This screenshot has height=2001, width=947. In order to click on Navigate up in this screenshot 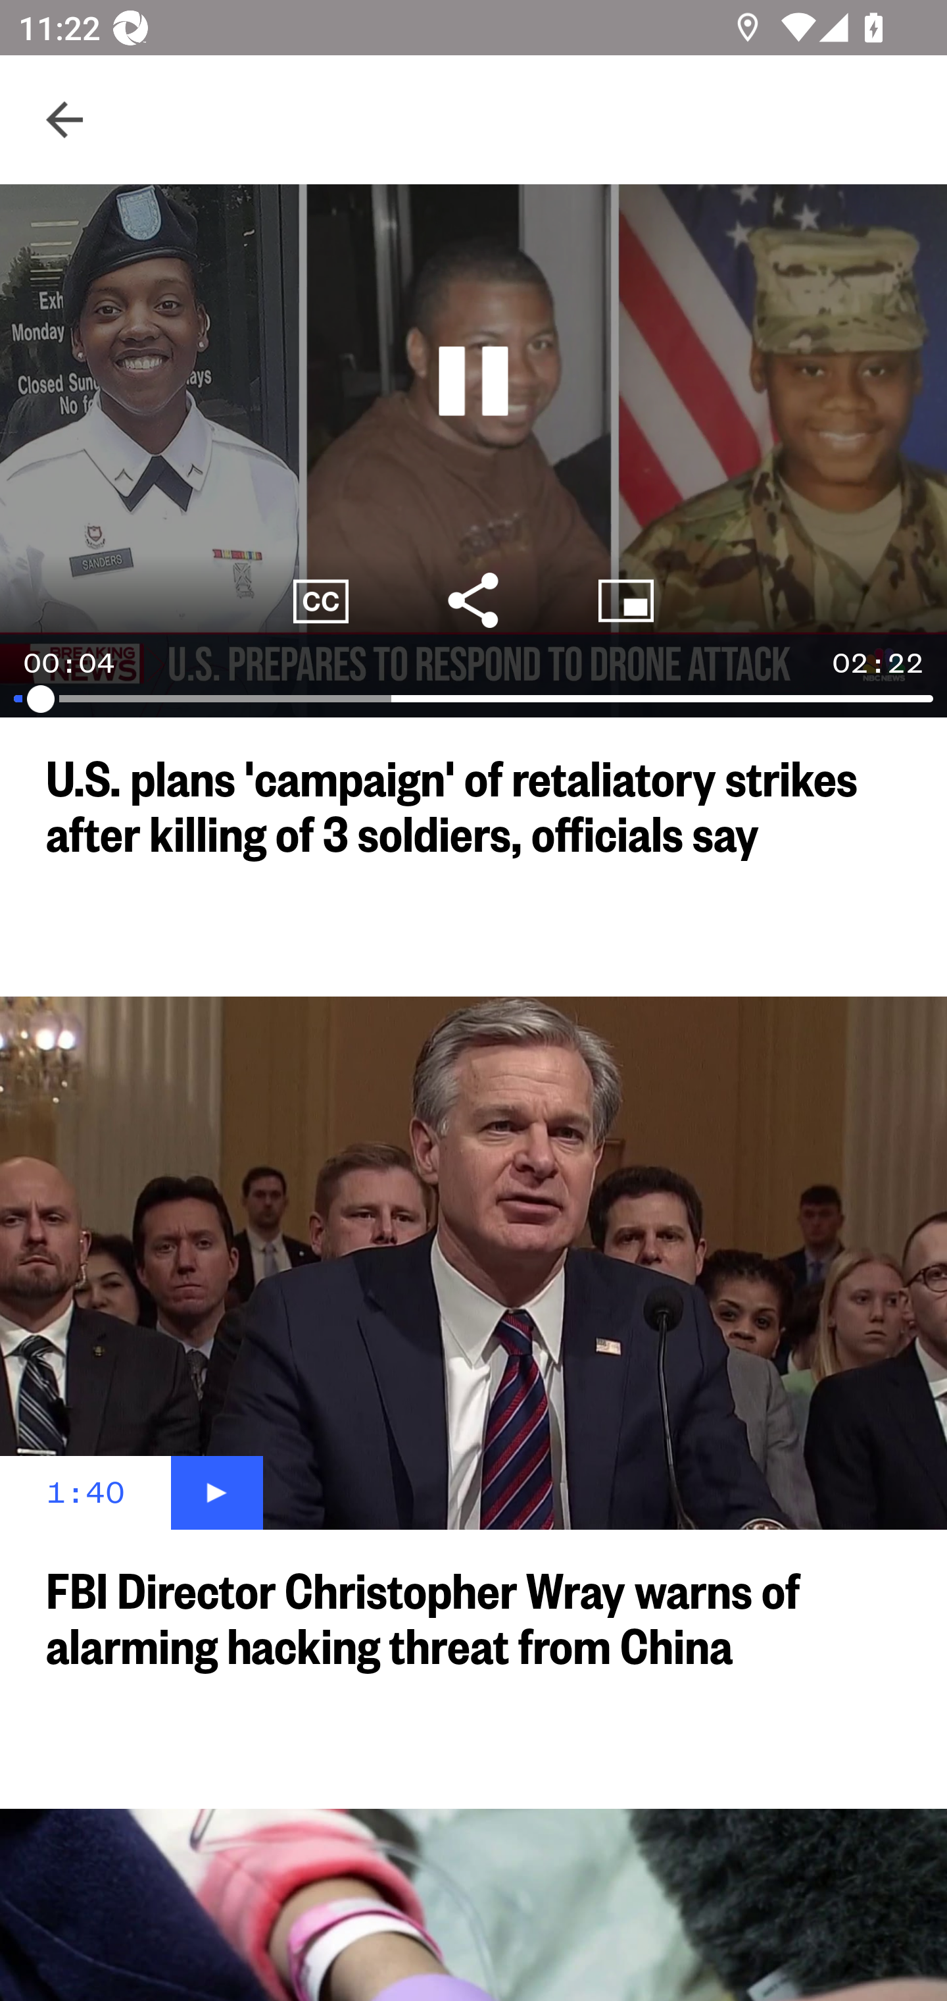, I will do `click(64, 120)`.